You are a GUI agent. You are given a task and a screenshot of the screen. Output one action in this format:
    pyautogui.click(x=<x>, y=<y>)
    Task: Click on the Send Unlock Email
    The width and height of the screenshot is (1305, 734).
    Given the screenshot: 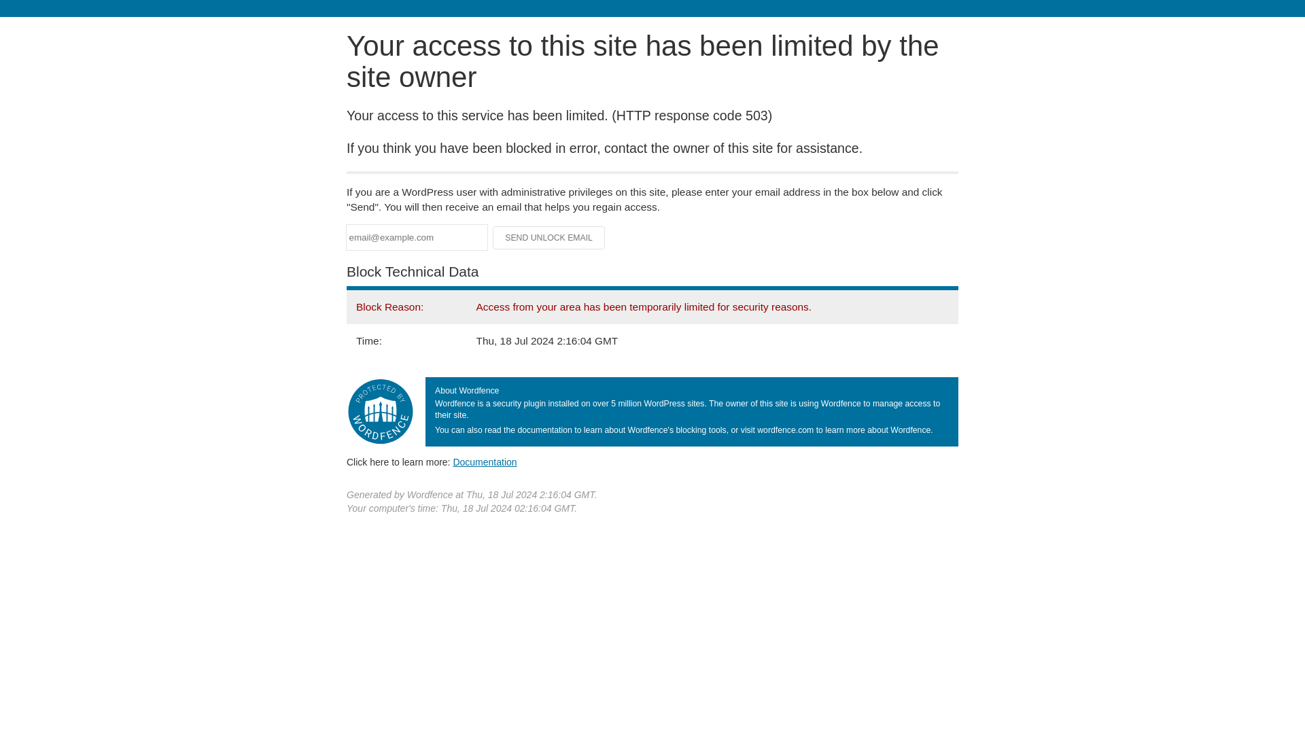 What is the action you would take?
    pyautogui.click(x=549, y=238)
    